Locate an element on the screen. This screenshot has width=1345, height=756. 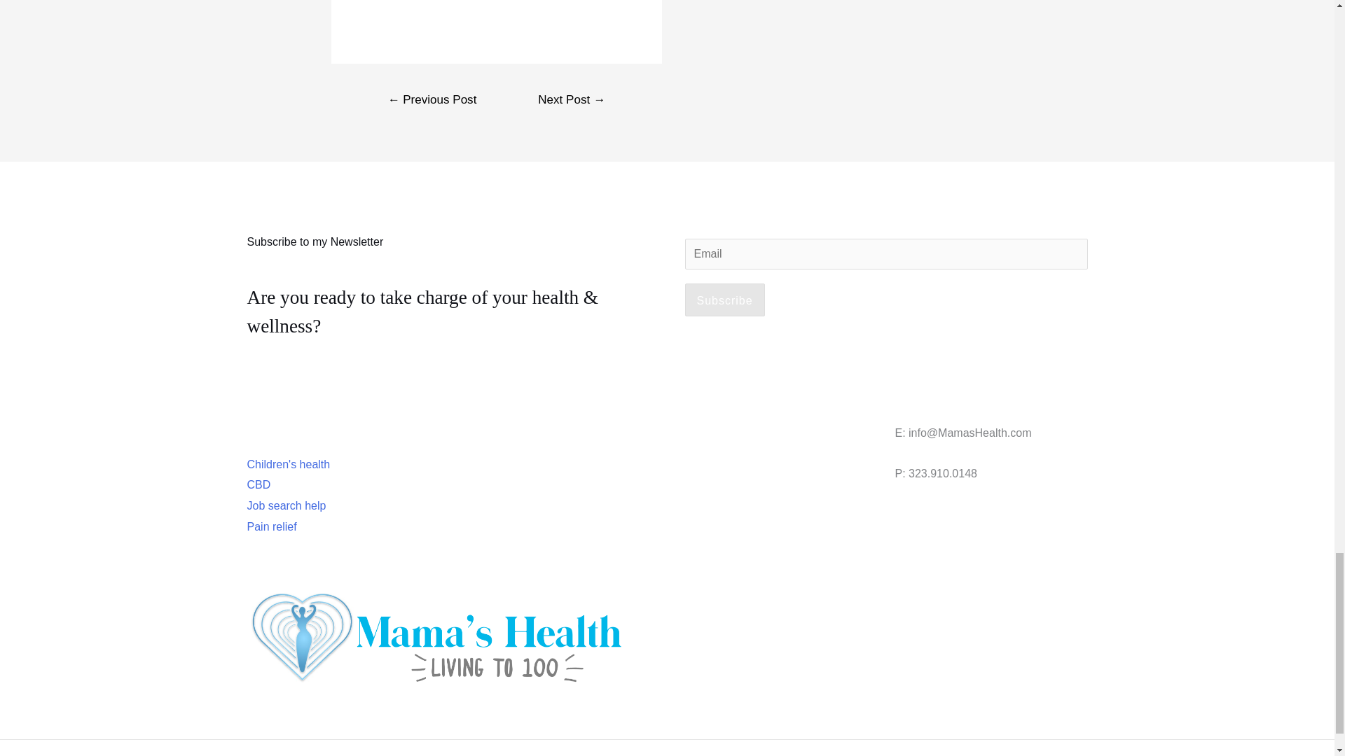
CBD is located at coordinates (258, 484).